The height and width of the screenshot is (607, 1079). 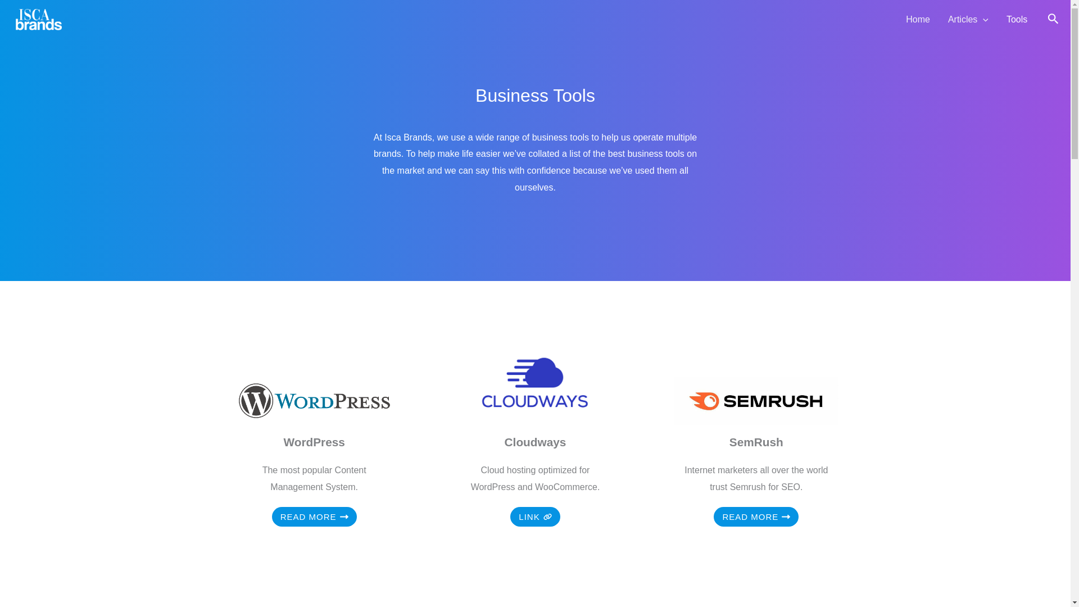 I want to click on READ MORE, so click(x=755, y=517).